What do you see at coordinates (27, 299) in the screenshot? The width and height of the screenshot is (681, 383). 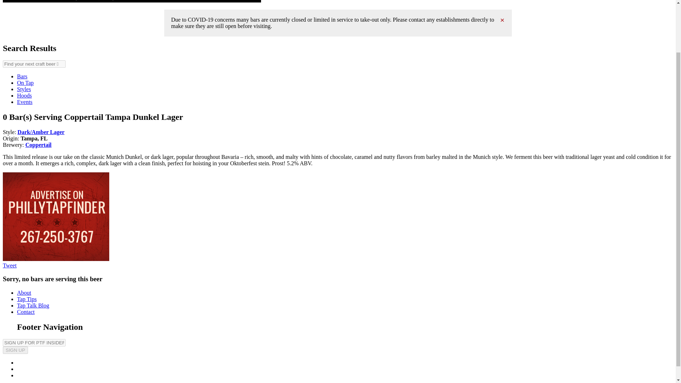 I see `Tap Tips` at bounding box center [27, 299].